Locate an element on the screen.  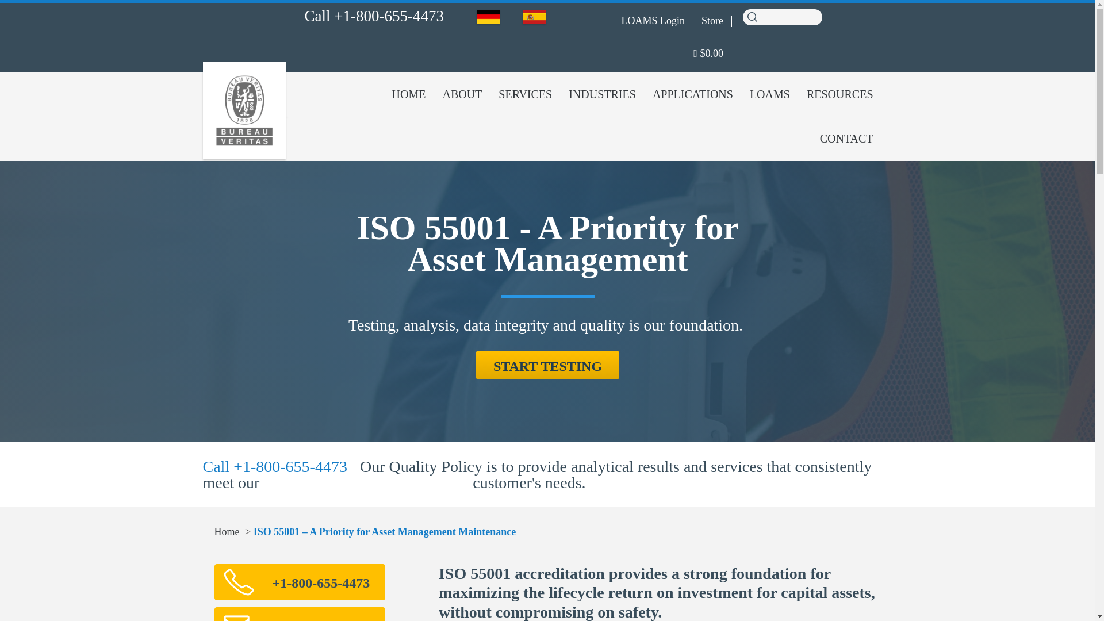
INDUSTRIES is located at coordinates (602, 94).